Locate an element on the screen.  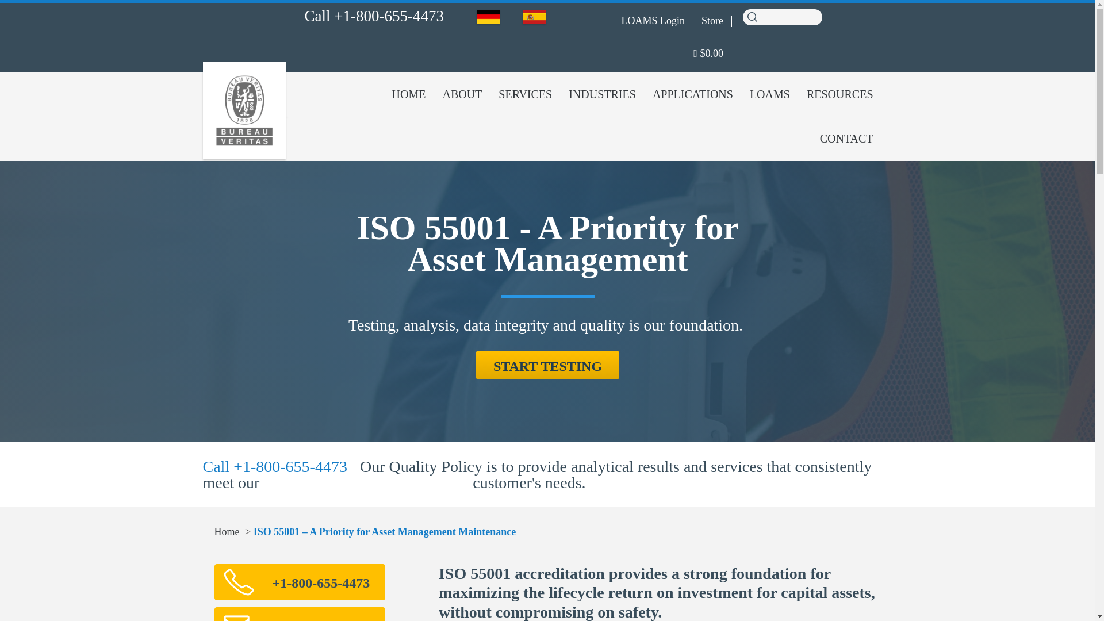
INDUSTRIES is located at coordinates (602, 94).